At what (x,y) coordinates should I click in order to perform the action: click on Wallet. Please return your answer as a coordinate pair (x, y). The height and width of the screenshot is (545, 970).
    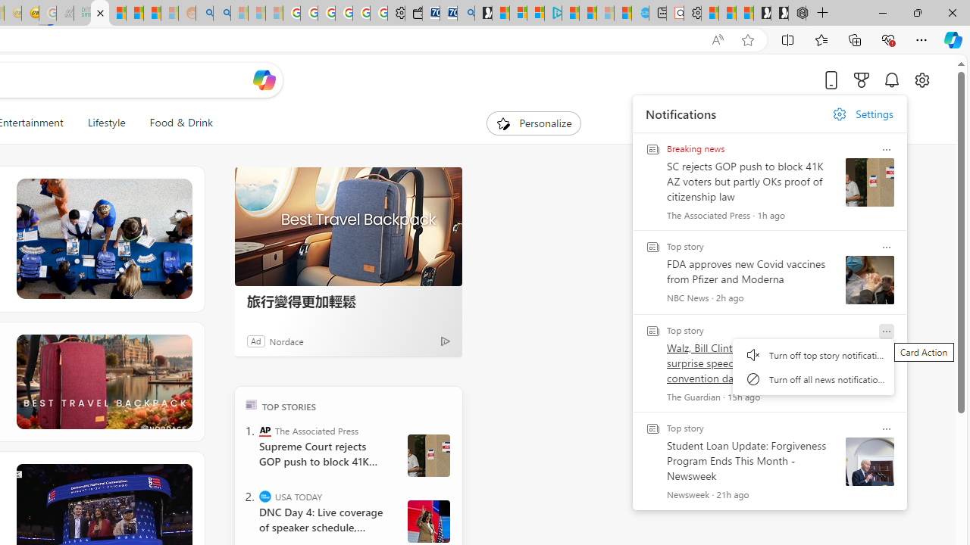
    Looking at the image, I should click on (414, 14).